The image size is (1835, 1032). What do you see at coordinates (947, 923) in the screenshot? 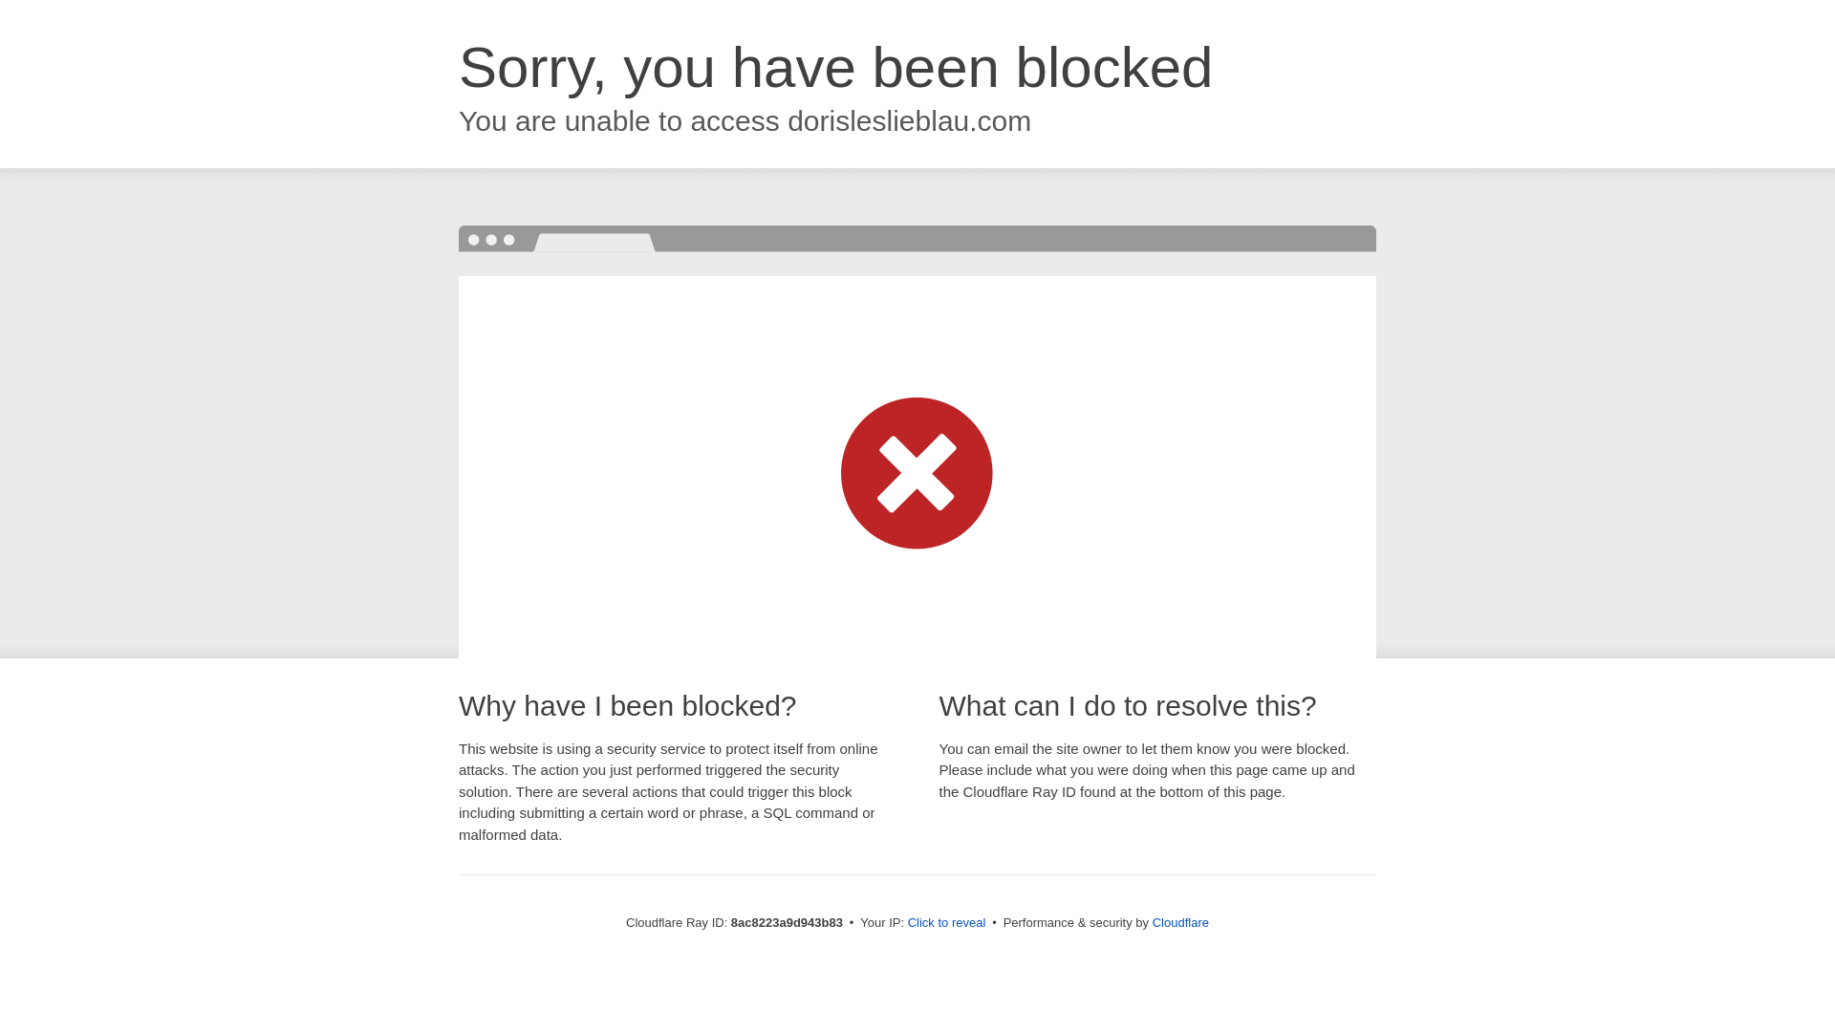
I see `Click to reveal` at bounding box center [947, 923].